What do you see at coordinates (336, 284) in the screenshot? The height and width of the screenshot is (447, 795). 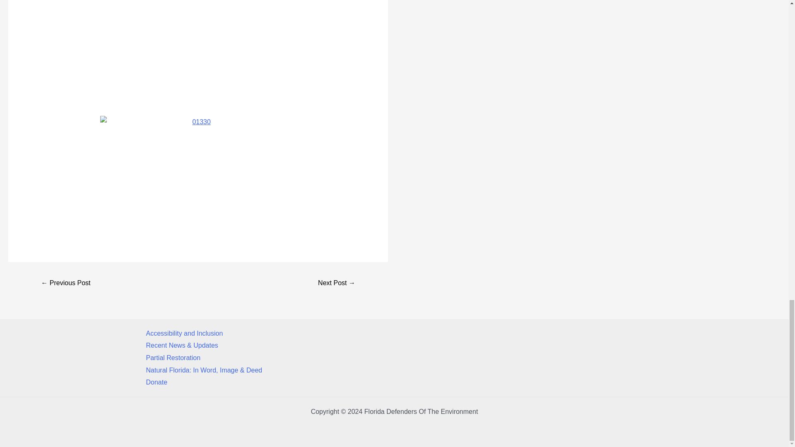 I see `Steve Robitaille: Sleepy Creek is another bait and switch` at bounding box center [336, 284].